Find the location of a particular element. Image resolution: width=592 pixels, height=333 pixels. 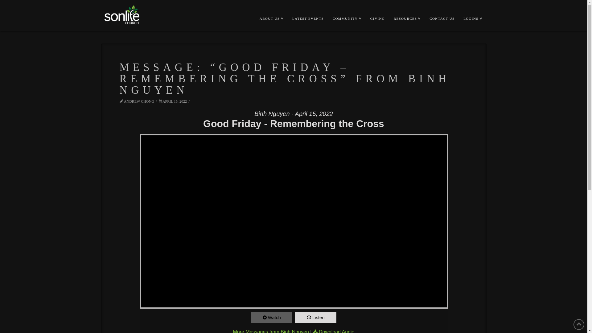

RESOURCES is located at coordinates (407, 9).